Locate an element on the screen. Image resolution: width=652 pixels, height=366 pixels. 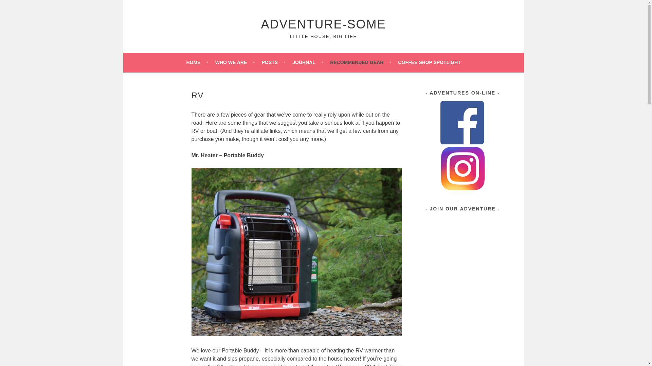
JOURNAL is located at coordinates (307, 62).